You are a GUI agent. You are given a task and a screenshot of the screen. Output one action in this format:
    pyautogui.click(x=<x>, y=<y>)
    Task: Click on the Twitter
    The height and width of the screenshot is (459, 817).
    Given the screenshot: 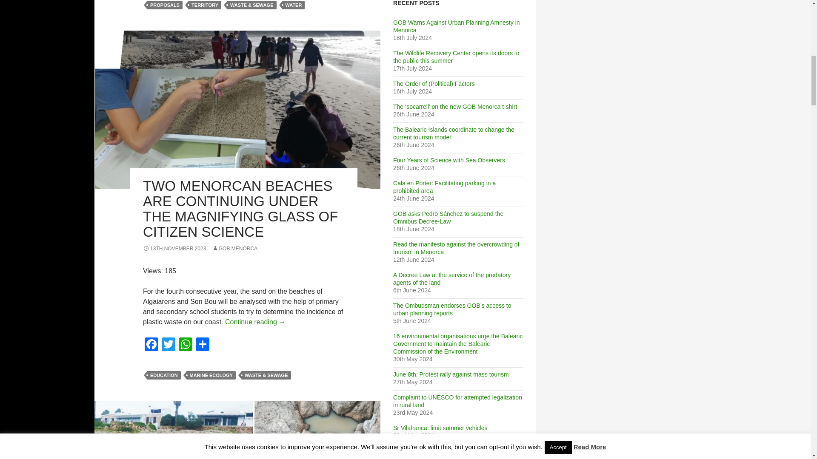 What is the action you would take?
    pyautogui.click(x=169, y=345)
    